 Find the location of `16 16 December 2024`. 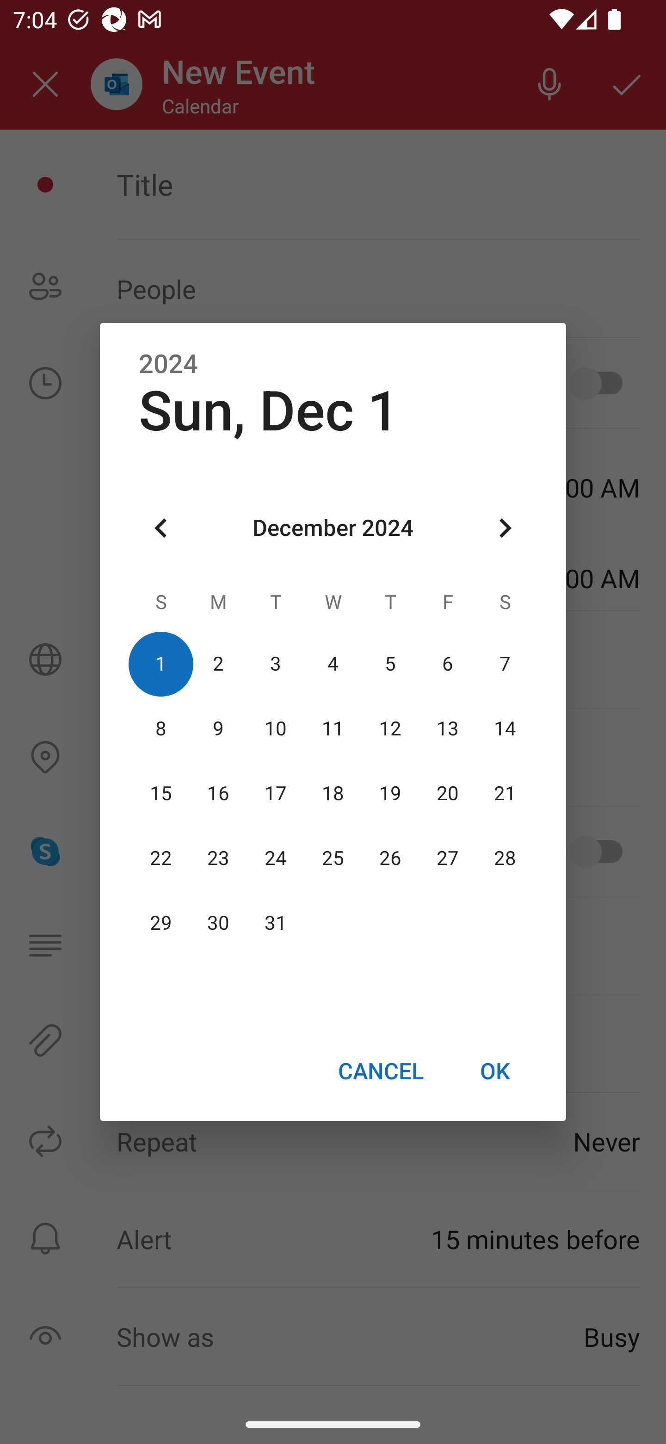

16 16 December 2024 is located at coordinates (218, 793).